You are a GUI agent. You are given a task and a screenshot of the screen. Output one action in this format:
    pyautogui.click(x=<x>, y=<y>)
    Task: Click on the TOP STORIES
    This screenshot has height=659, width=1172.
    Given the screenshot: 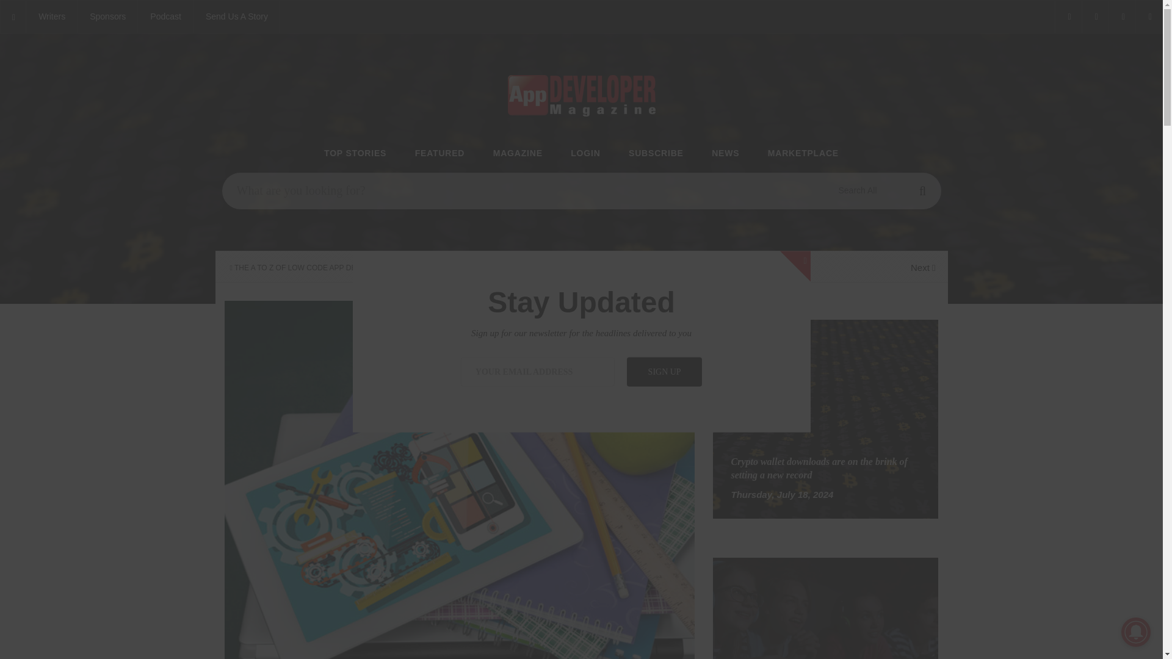 What is the action you would take?
    pyautogui.click(x=355, y=154)
    